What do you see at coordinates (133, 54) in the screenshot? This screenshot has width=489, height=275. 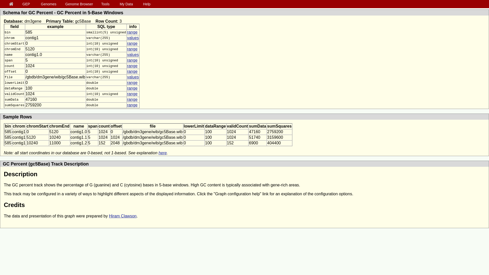 I see `values` at bounding box center [133, 54].